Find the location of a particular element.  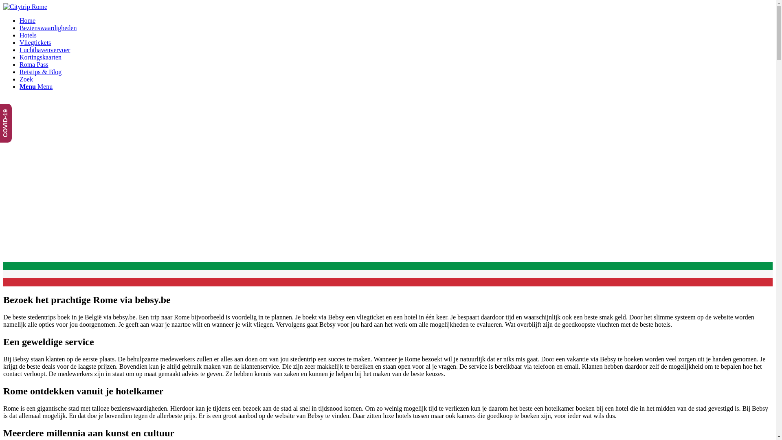

Reistips & Blog is located at coordinates (41, 72).